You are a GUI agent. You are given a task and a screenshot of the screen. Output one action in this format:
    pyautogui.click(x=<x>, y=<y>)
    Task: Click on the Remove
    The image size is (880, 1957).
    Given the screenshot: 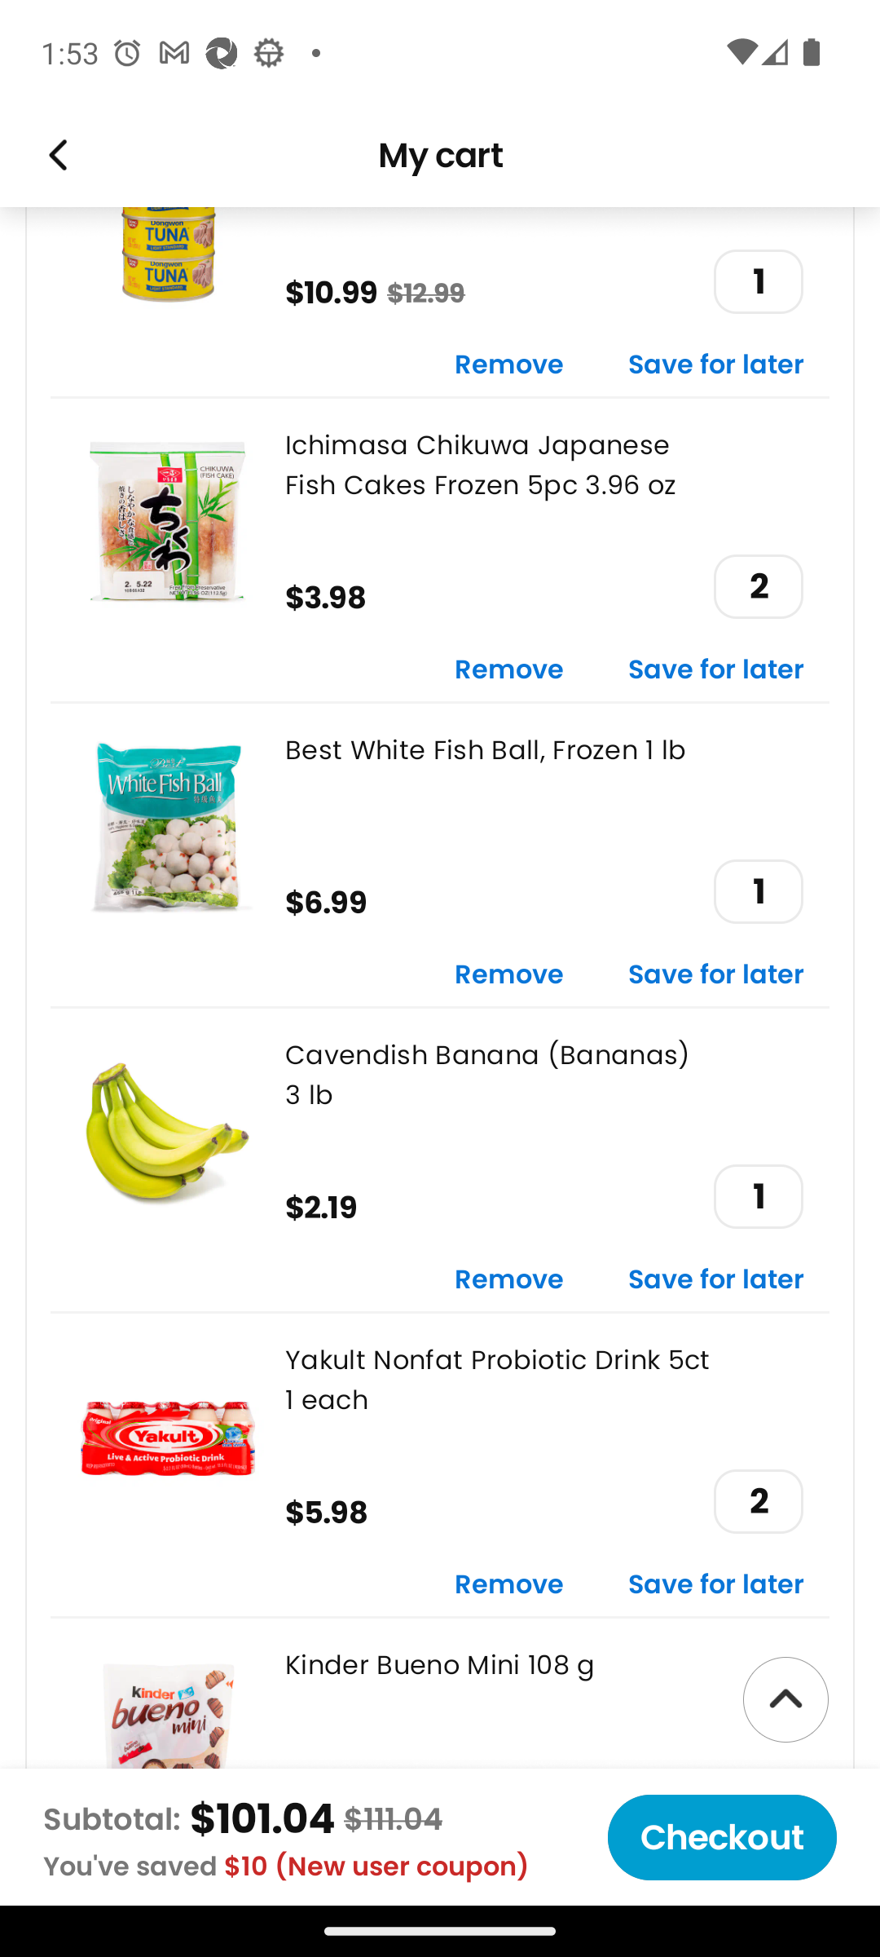 What is the action you would take?
    pyautogui.click(x=509, y=670)
    